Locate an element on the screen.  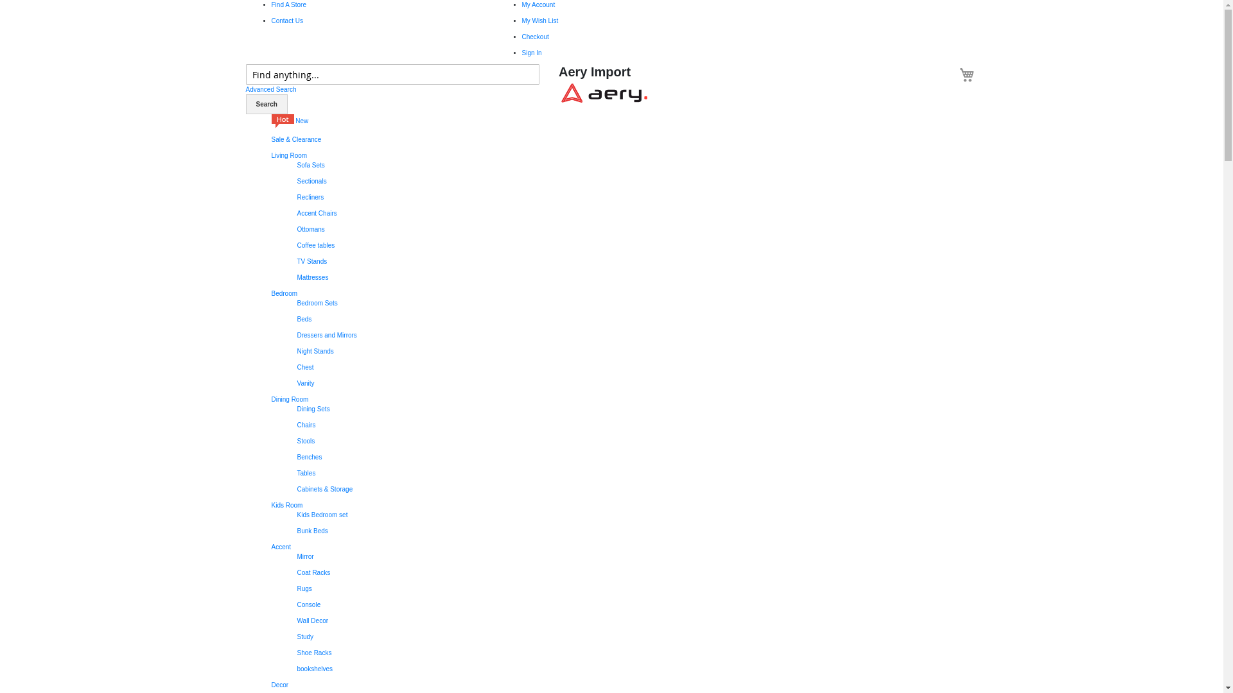
Aery Import is located at coordinates (604, 92).